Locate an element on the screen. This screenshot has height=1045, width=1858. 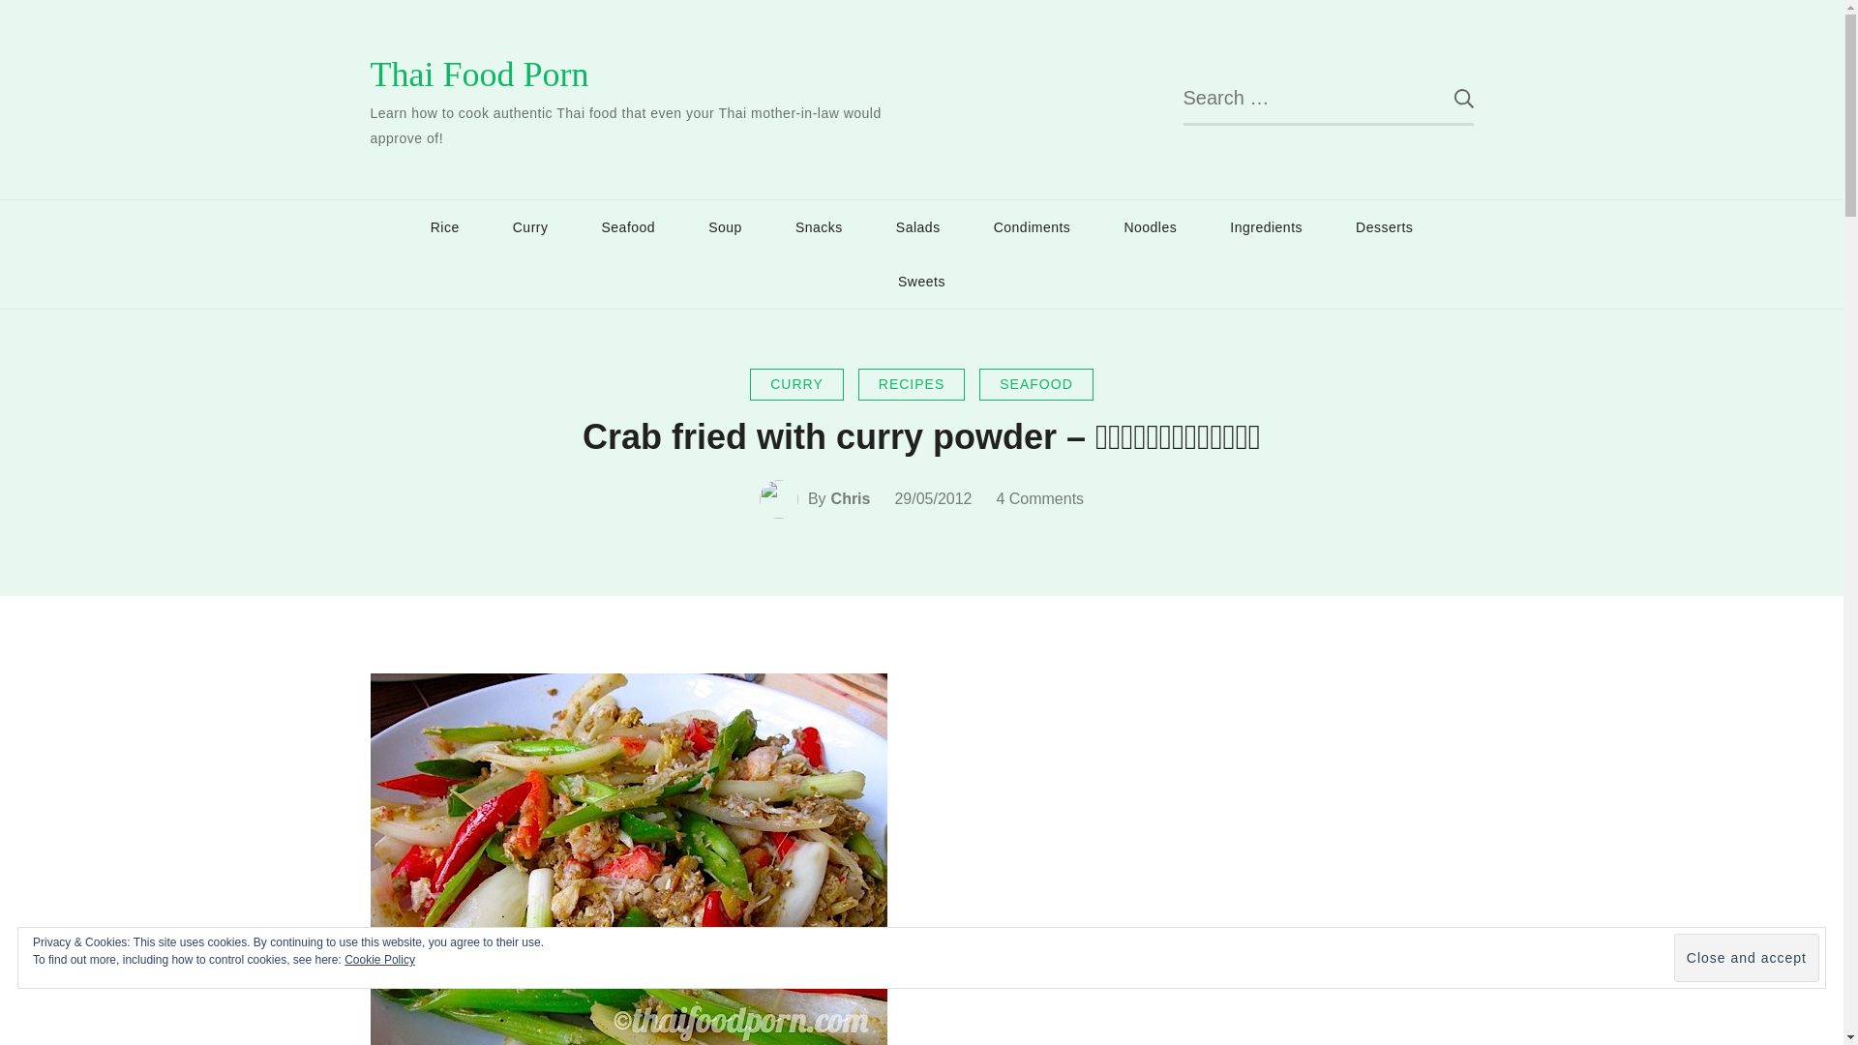
Close and accept is located at coordinates (1746, 958).